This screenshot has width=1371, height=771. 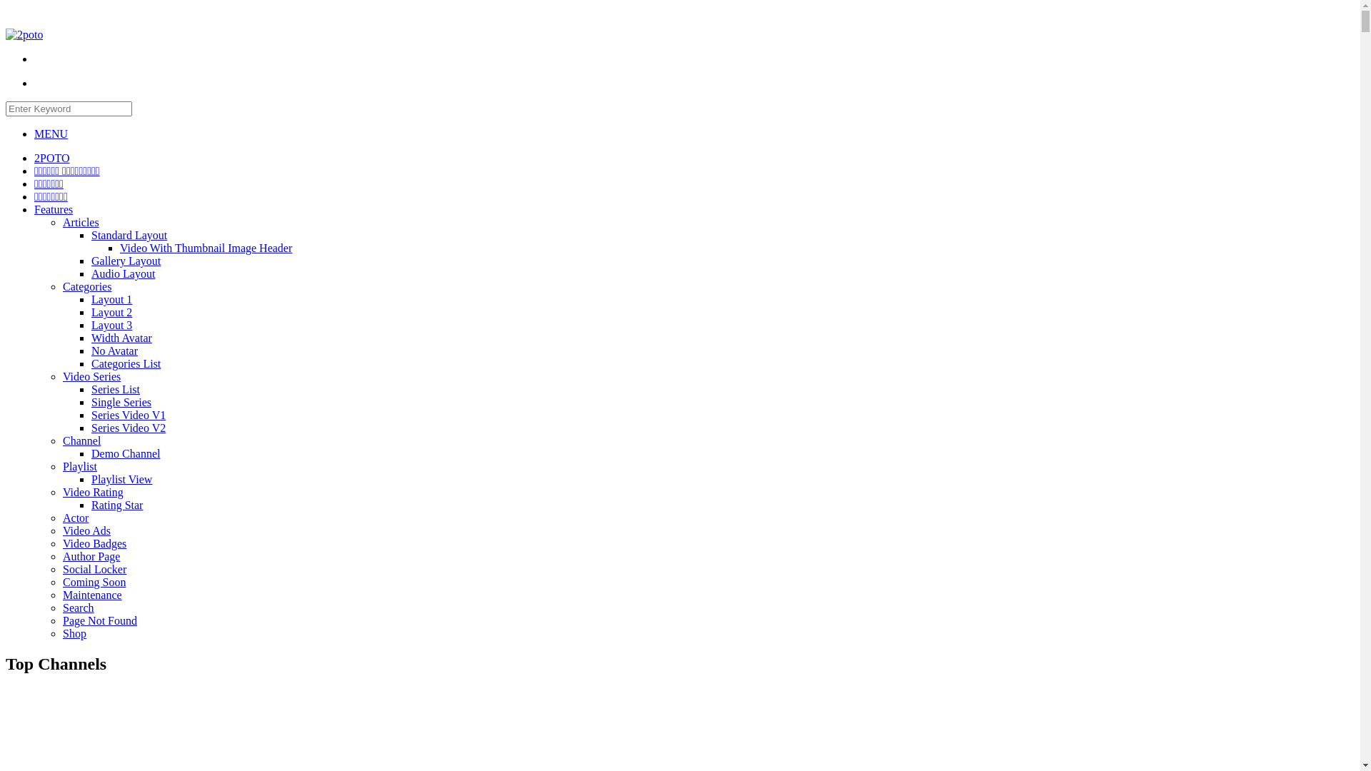 I want to click on Author Page, so click(x=91, y=557).